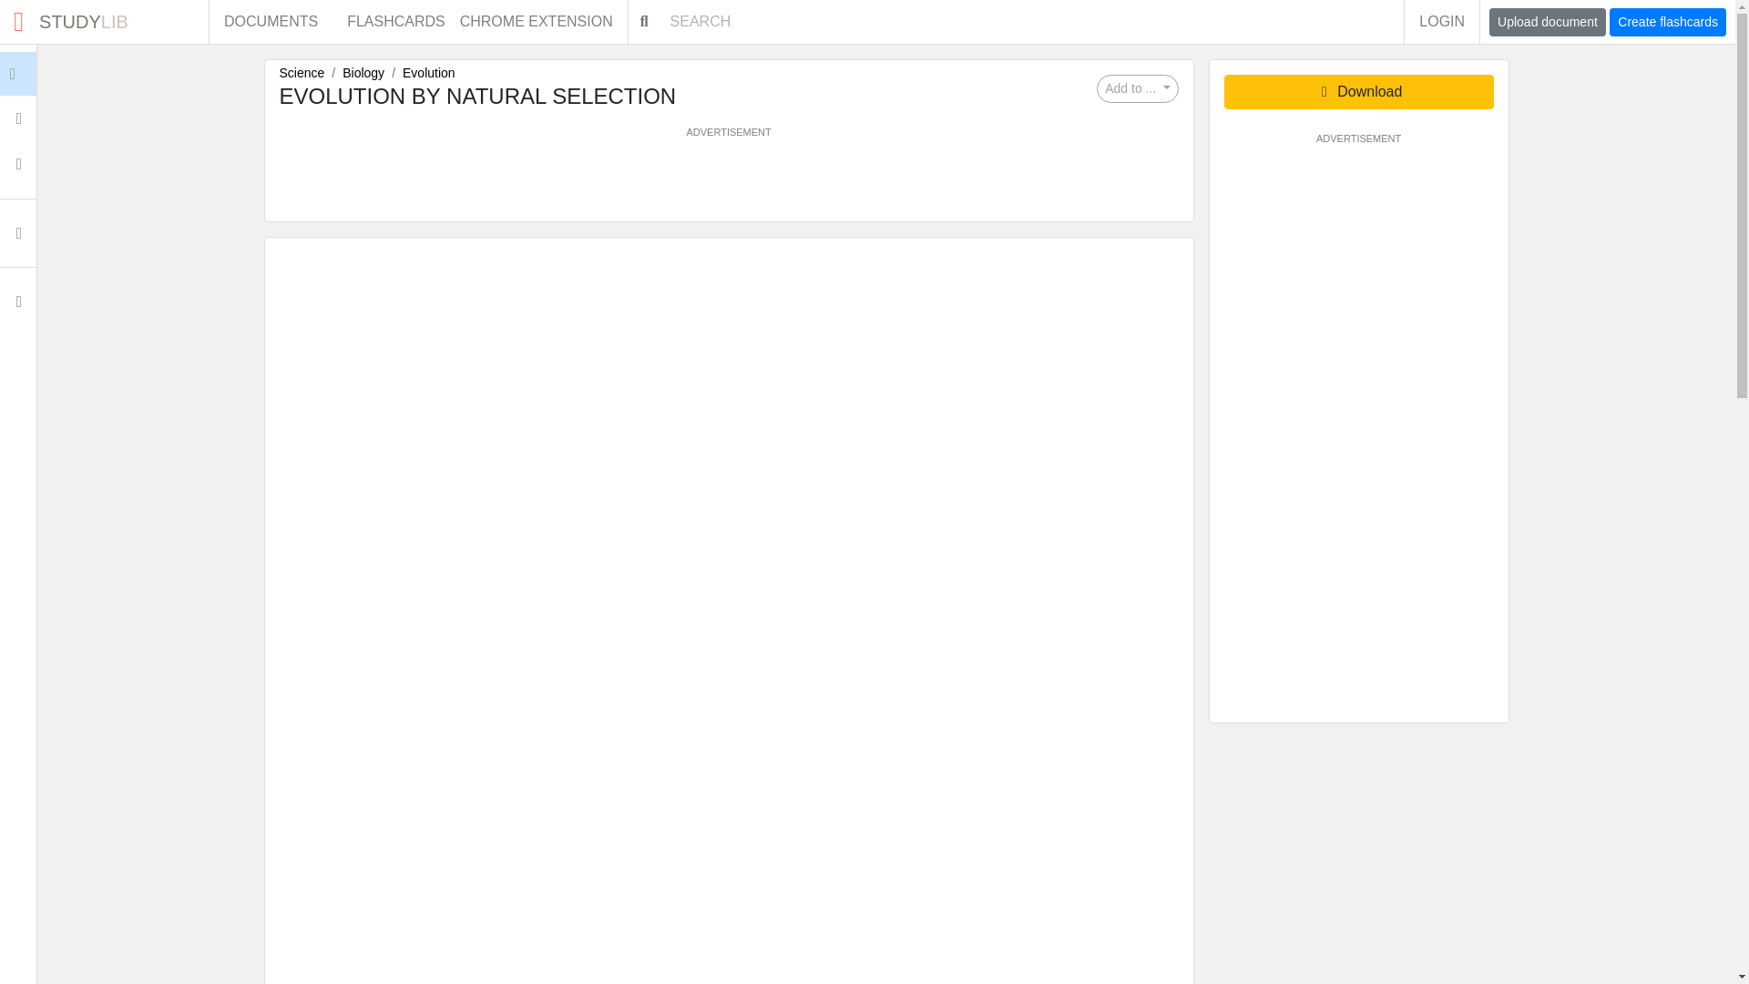  What do you see at coordinates (55, 73) in the screenshot?
I see `Science` at bounding box center [55, 73].